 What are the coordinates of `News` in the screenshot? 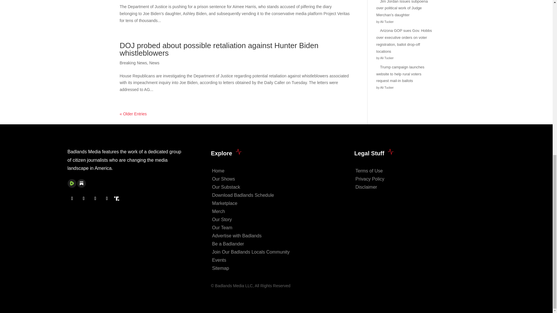 It's located at (154, 63).